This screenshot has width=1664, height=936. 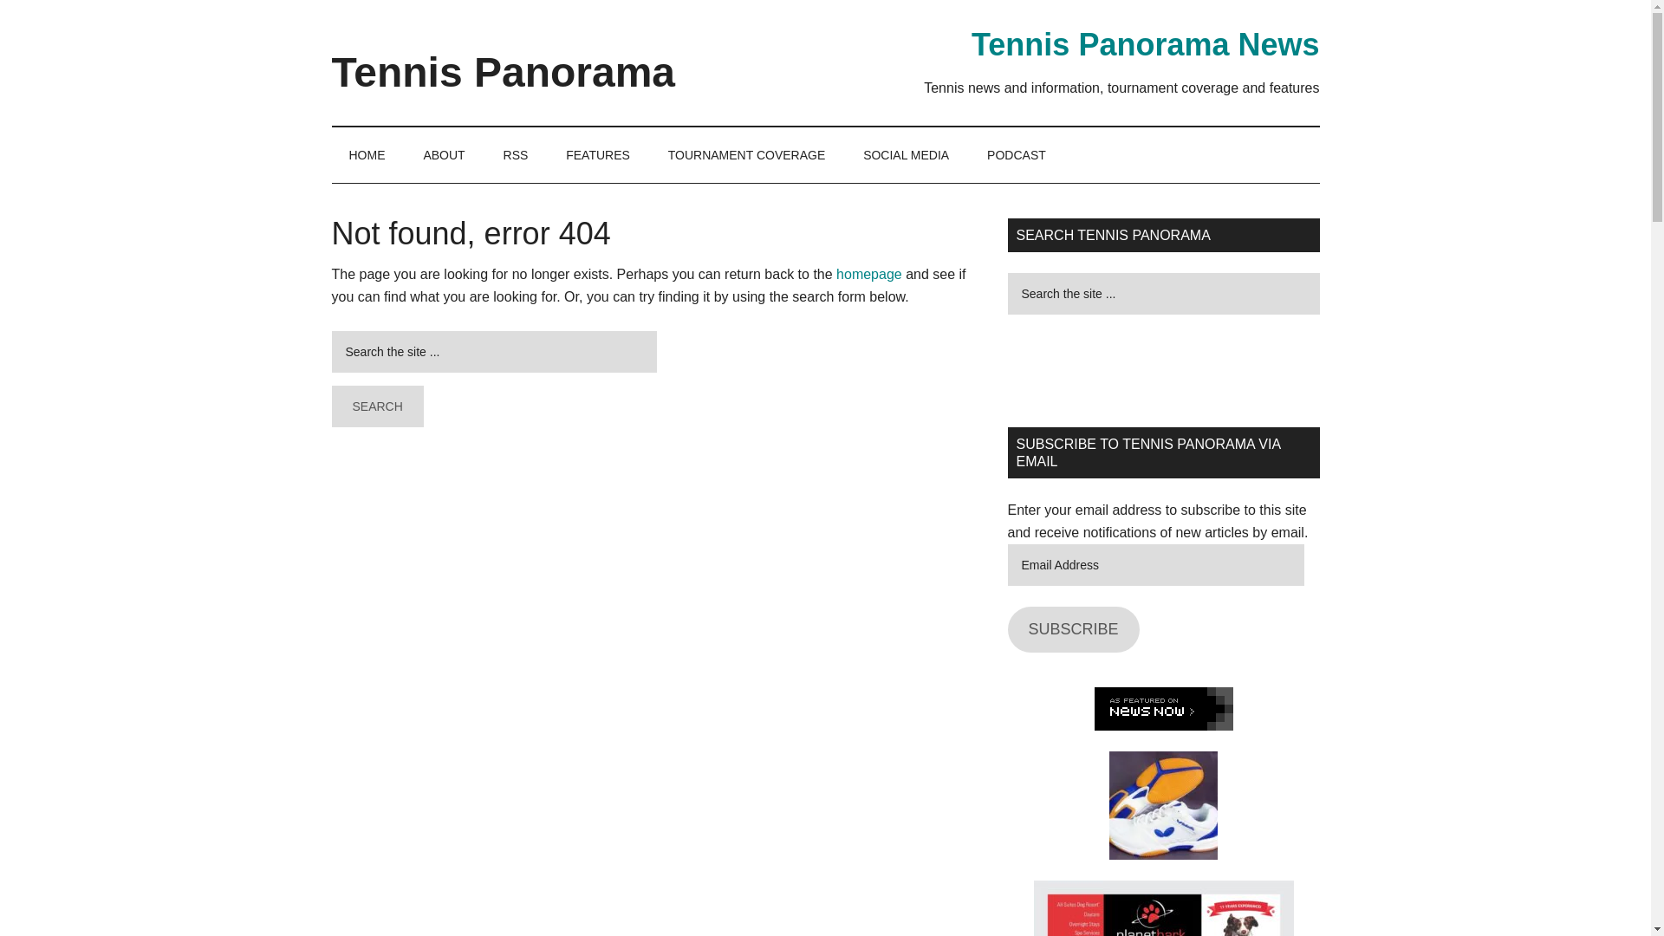 I want to click on Tennis Panorama, so click(x=503, y=73).